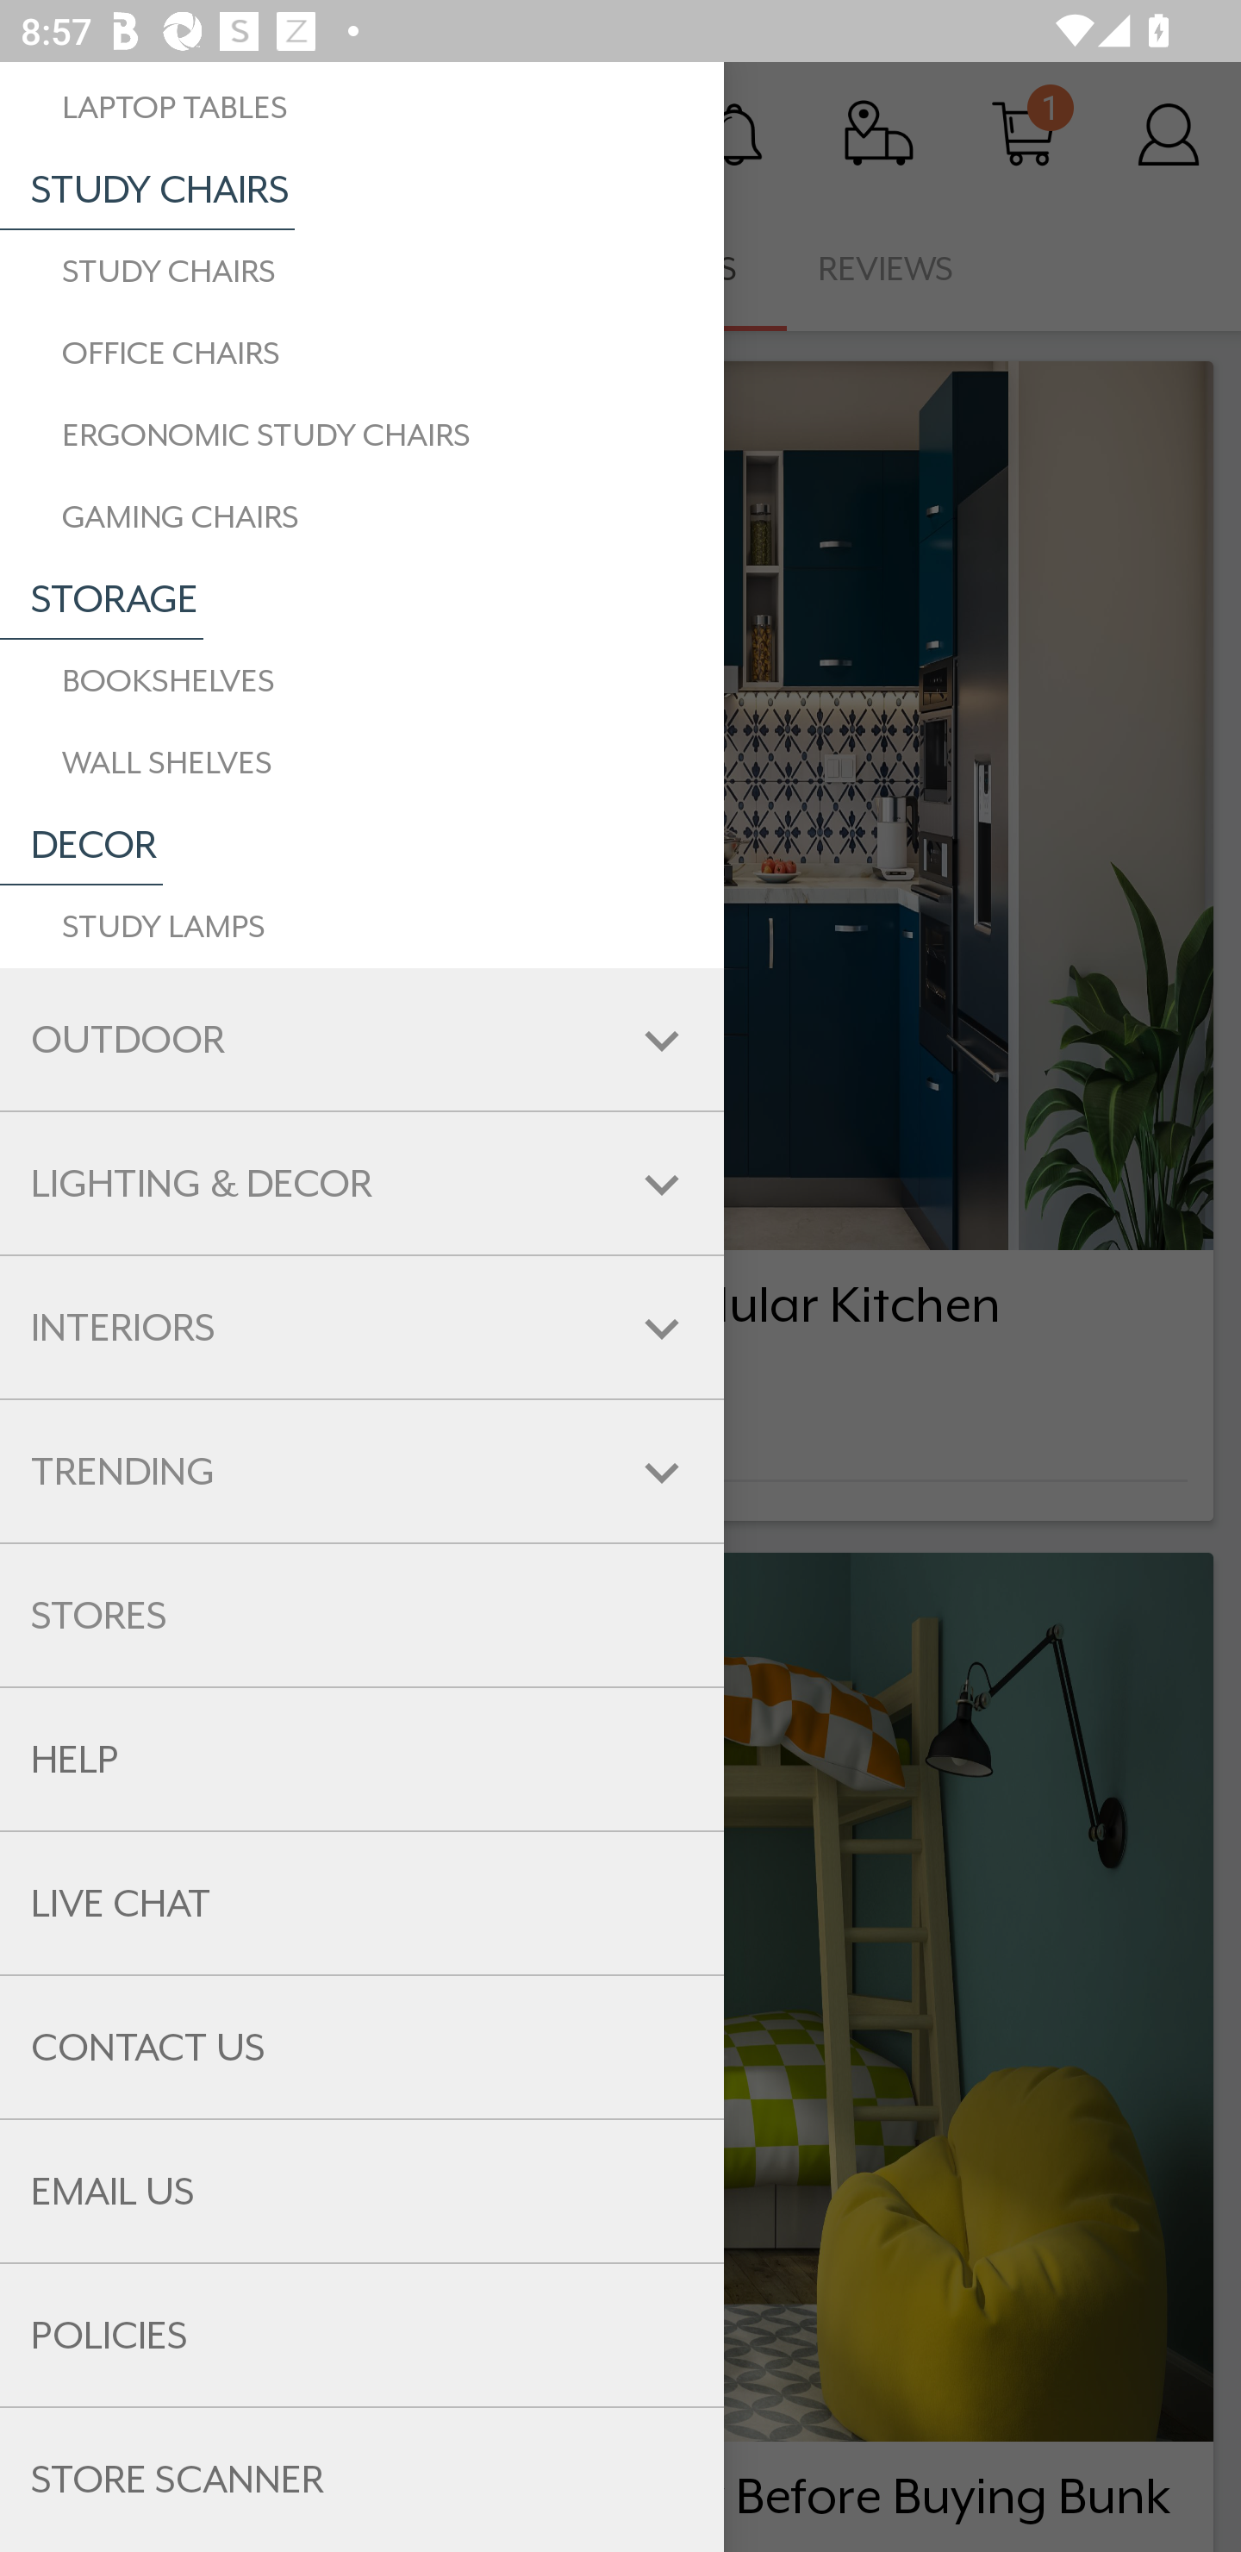 This screenshot has height=2552, width=1241. I want to click on DECOR, so click(81, 845).